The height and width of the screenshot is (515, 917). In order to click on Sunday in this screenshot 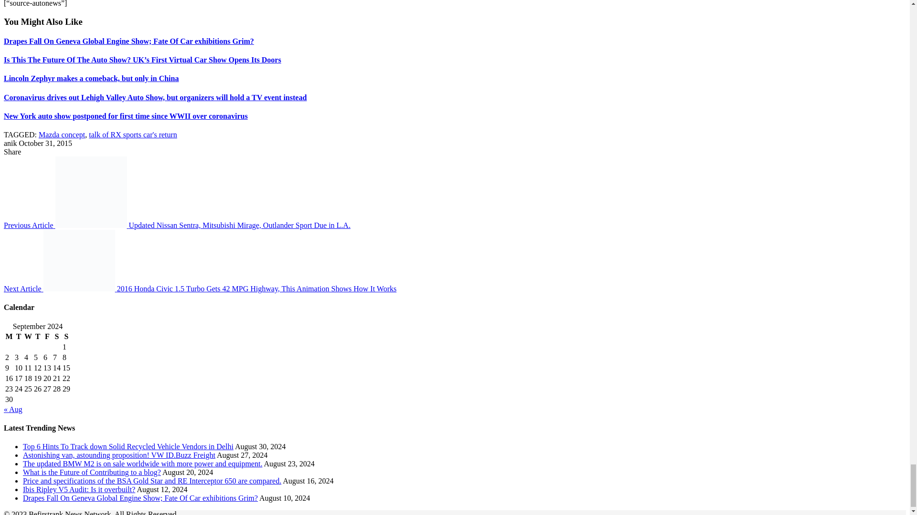, I will do `click(66, 337)`.